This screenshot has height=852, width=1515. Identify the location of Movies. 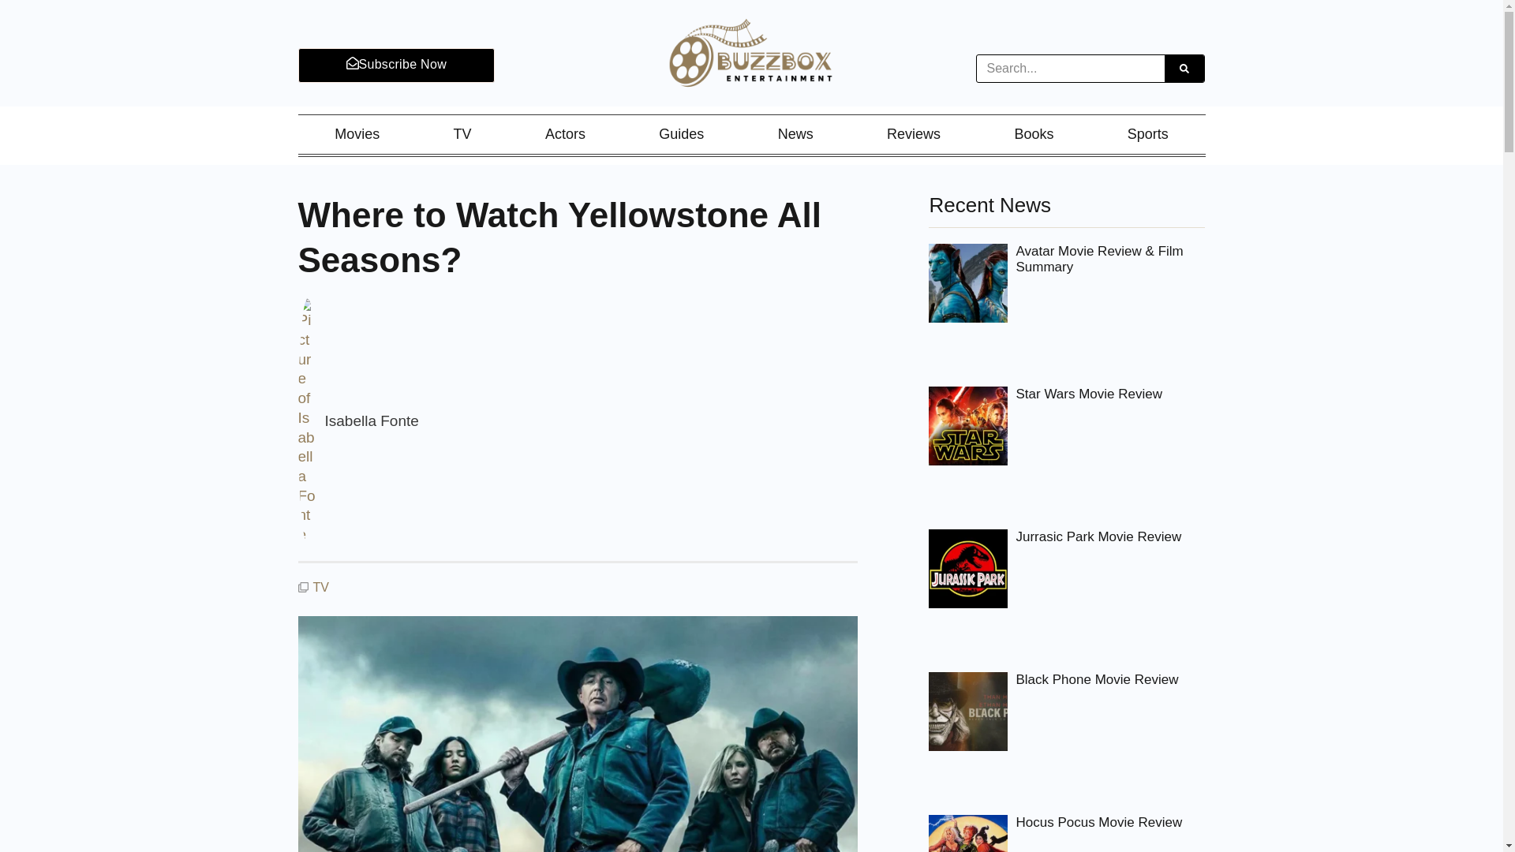
(357, 134).